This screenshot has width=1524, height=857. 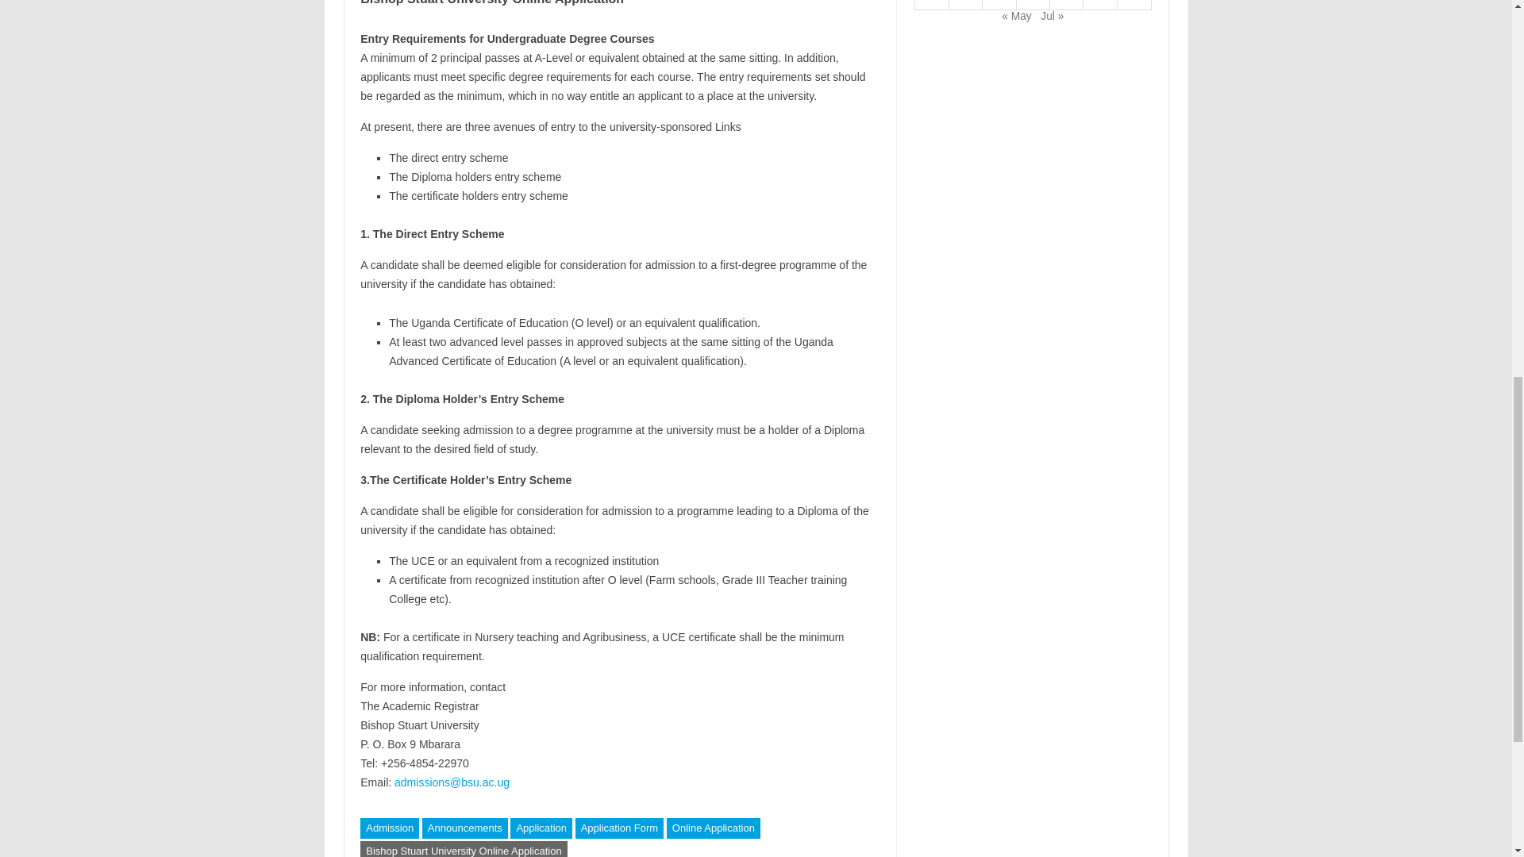 I want to click on Online Application, so click(x=714, y=828).